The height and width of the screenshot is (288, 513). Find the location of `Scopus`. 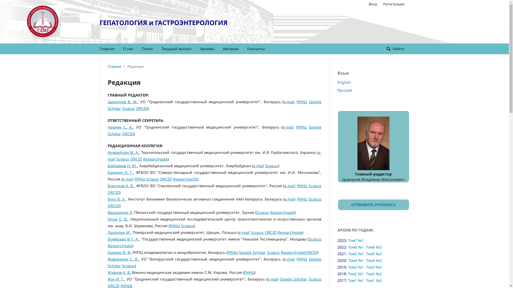

Scopus is located at coordinates (152, 179).